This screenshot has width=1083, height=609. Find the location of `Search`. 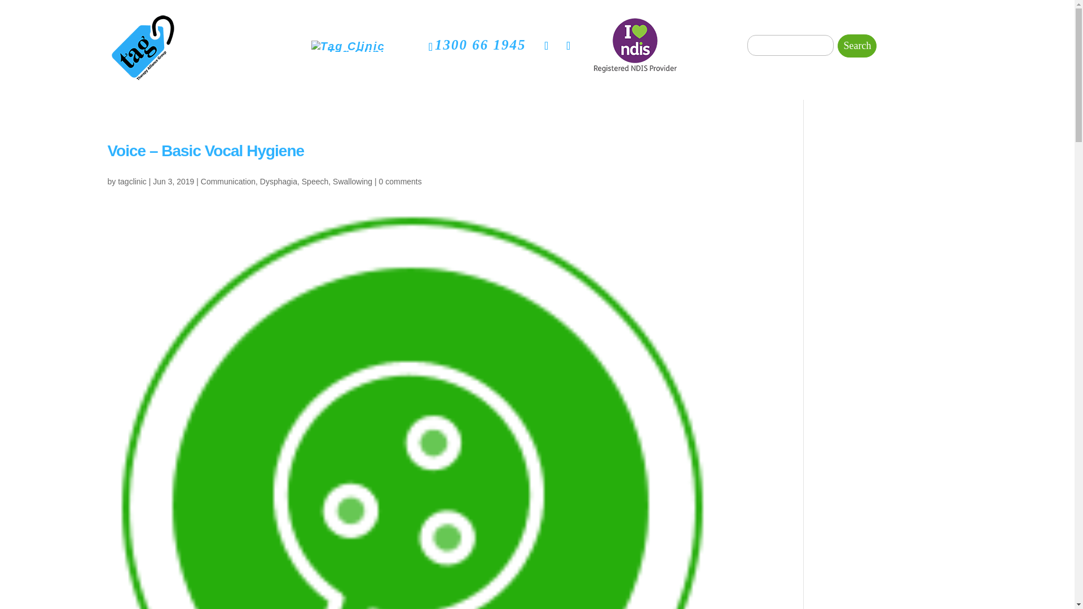

Search is located at coordinates (856, 45).